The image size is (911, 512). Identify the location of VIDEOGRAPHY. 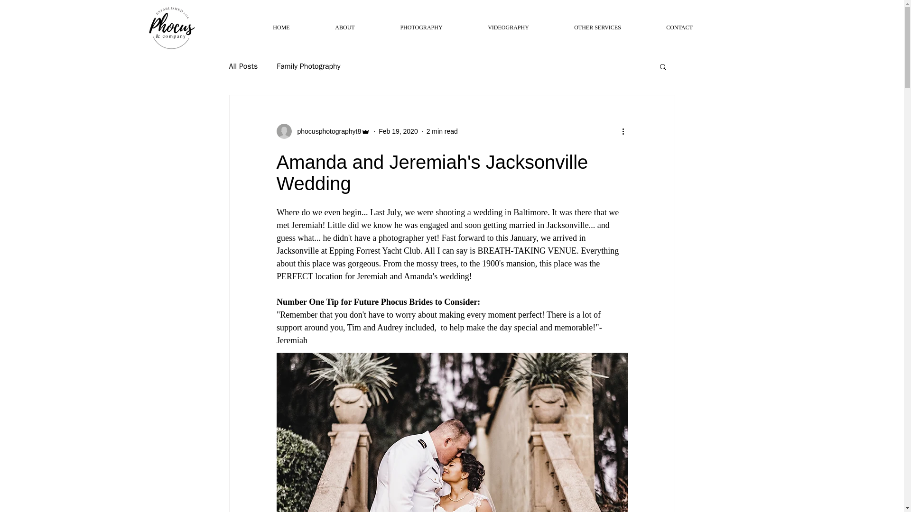
(508, 27).